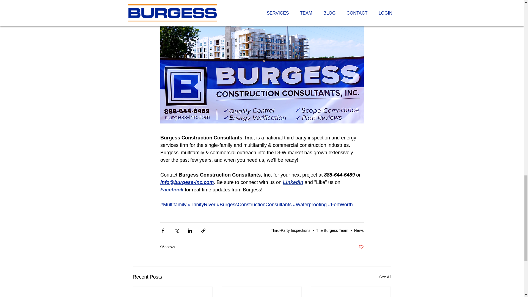  I want to click on News, so click(359, 230).